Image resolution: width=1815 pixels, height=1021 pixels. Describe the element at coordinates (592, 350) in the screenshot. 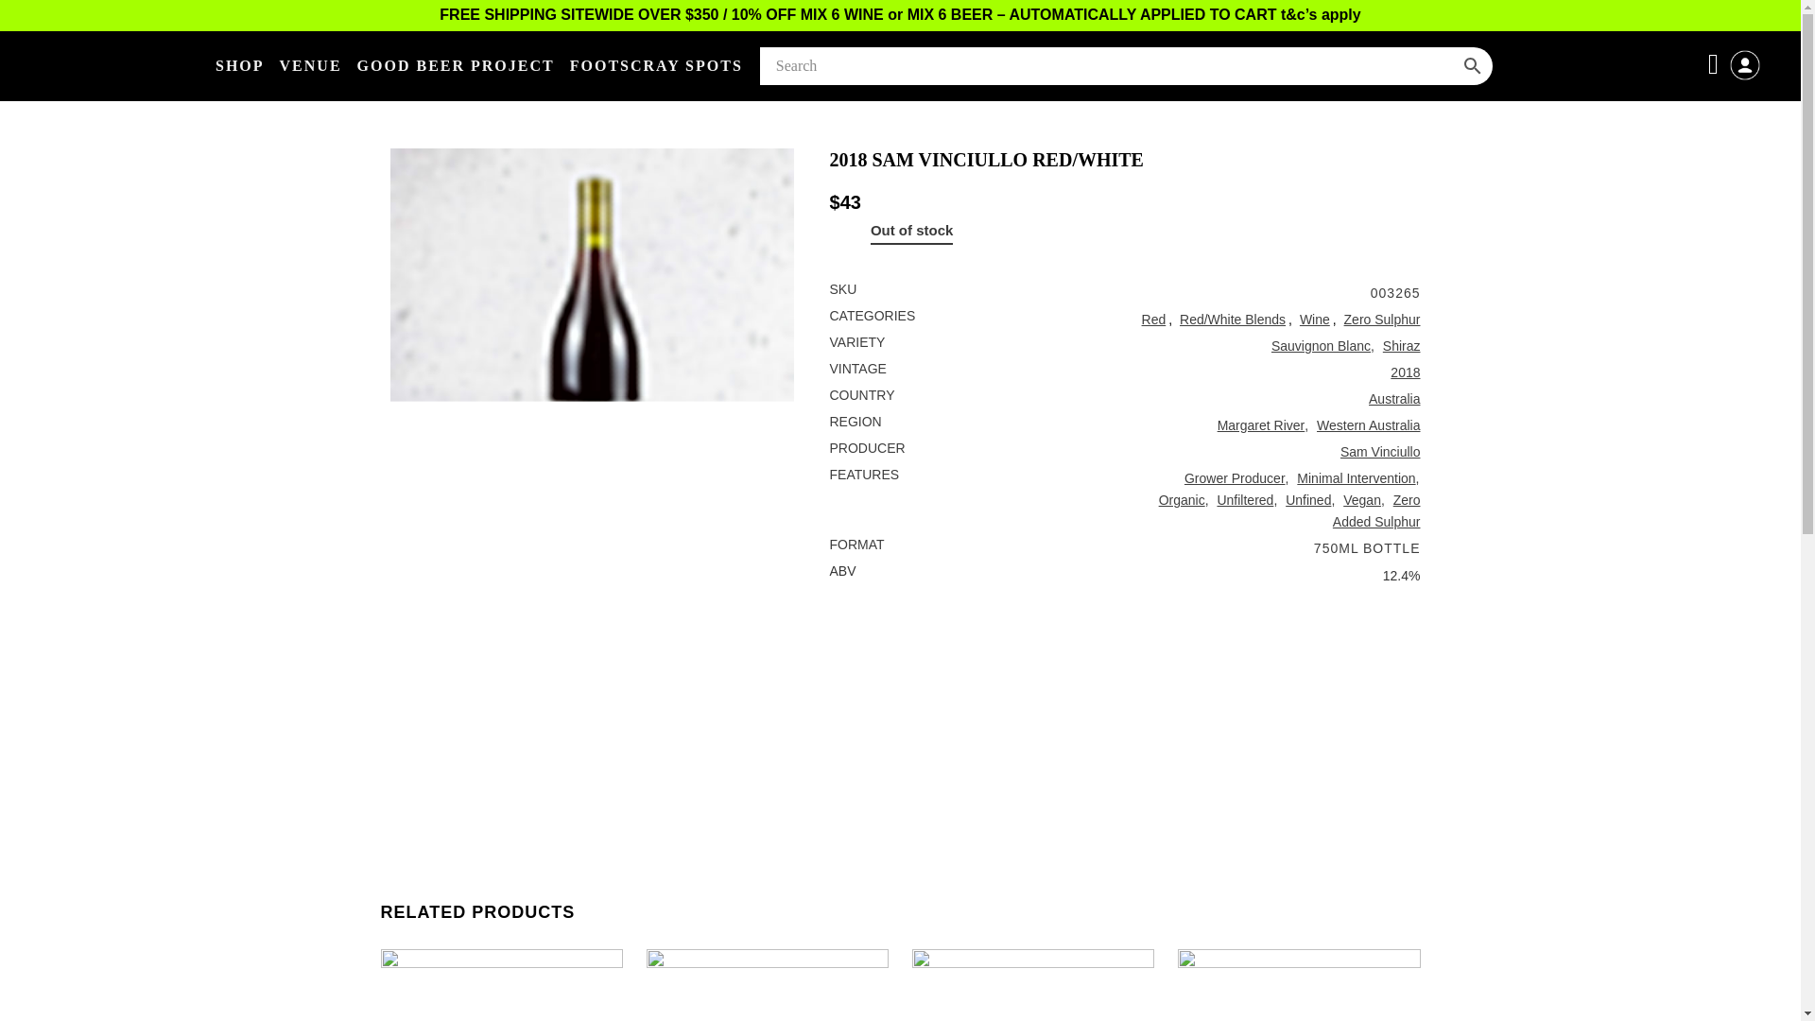

I see `Mr-West-Wine-00394` at that location.